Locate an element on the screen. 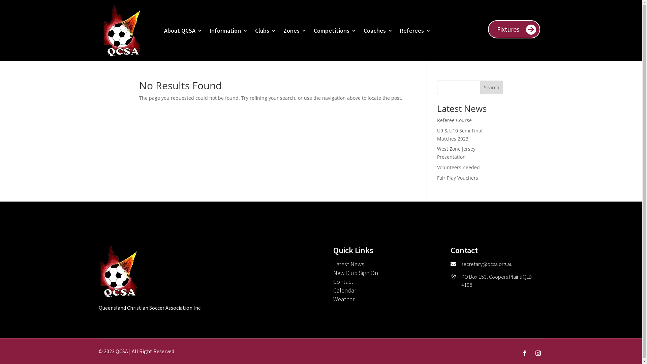  Clubs is located at coordinates (265, 30).